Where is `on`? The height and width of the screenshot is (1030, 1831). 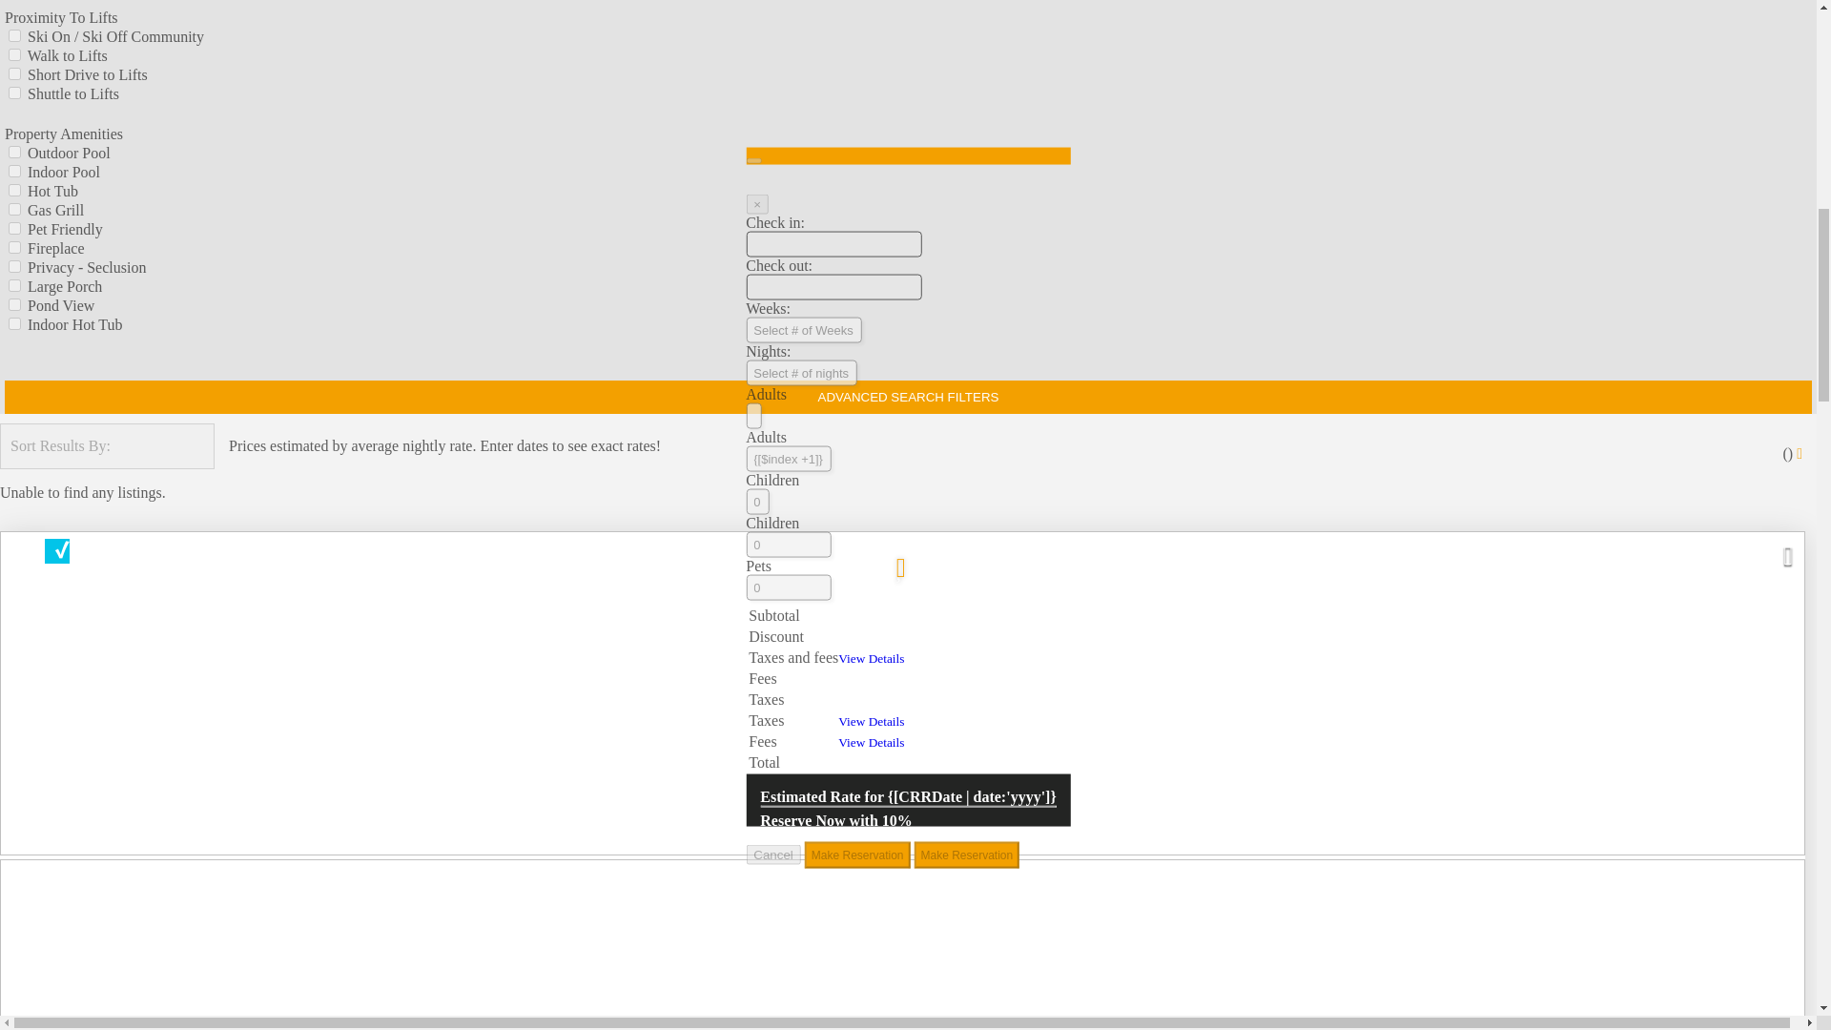 on is located at coordinates (14, 153).